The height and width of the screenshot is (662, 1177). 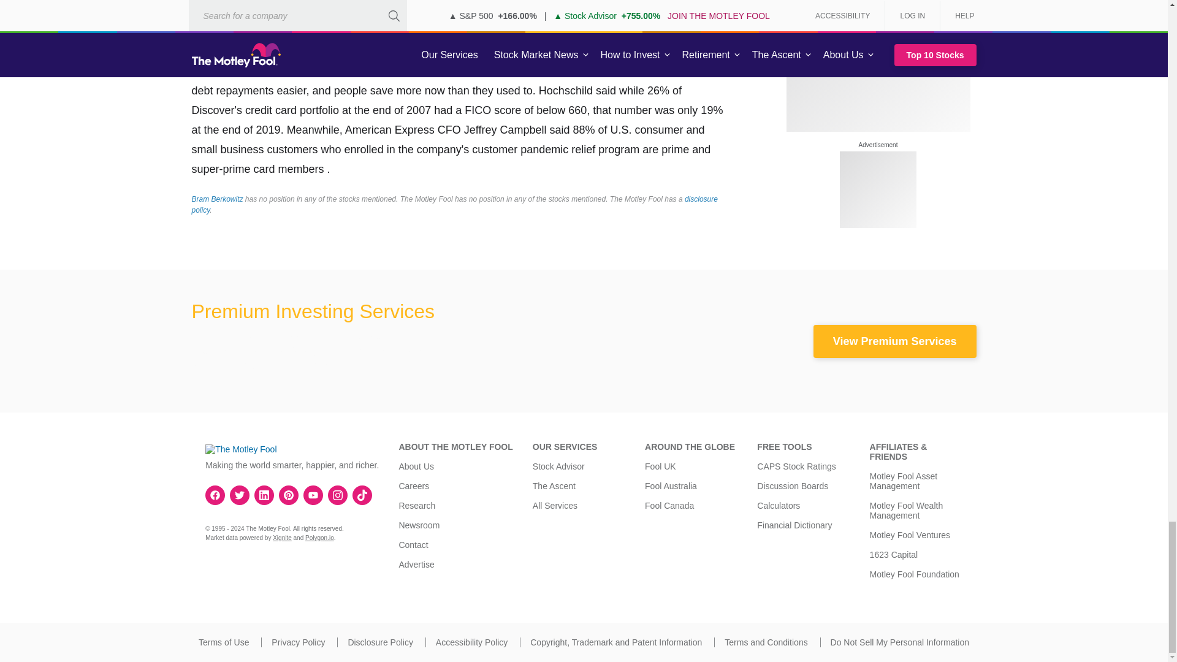 What do you see at coordinates (766, 642) in the screenshot?
I see `Terms and Conditions` at bounding box center [766, 642].